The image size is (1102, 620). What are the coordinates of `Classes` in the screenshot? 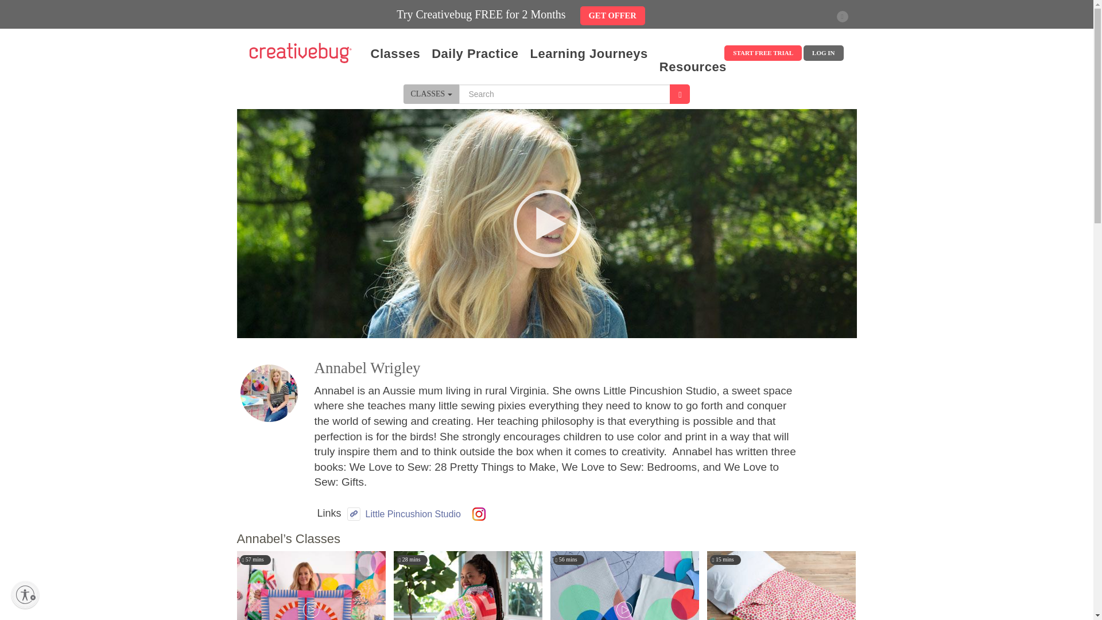 It's located at (395, 53).